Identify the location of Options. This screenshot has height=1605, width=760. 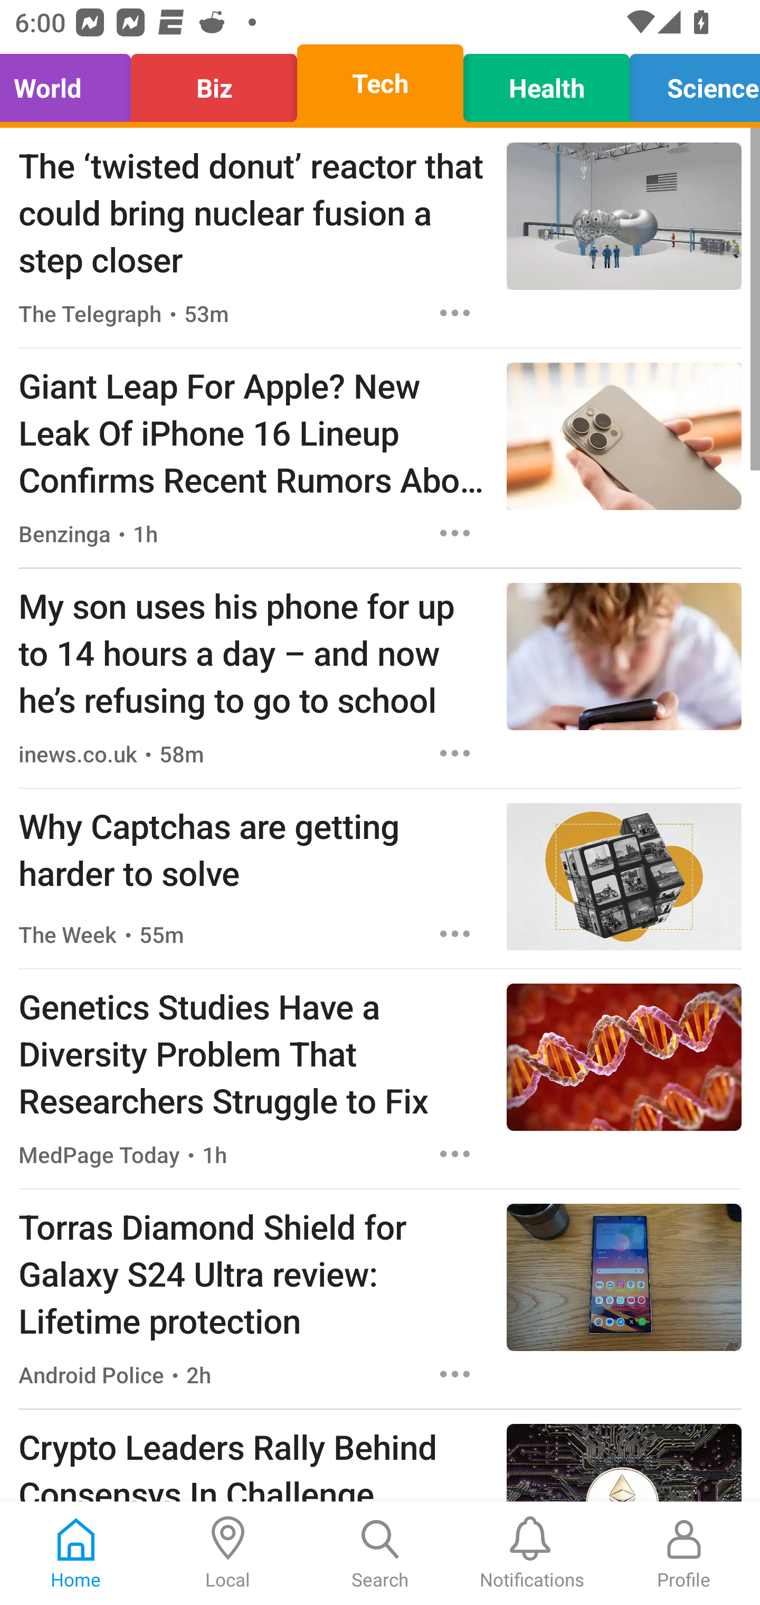
(455, 1154).